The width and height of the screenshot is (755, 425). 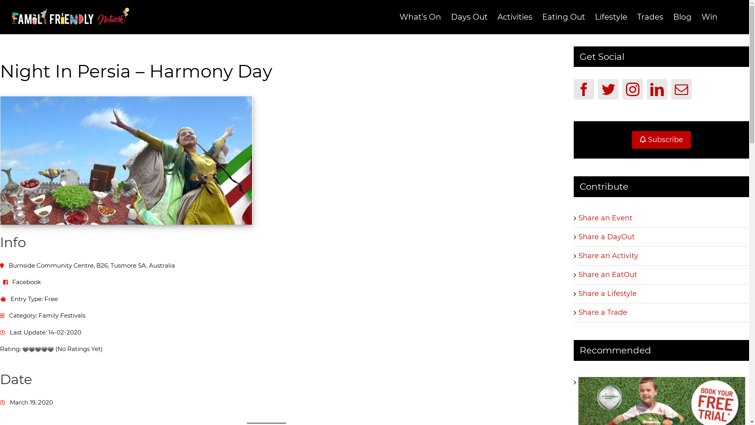 What do you see at coordinates (606, 237) in the screenshot?
I see `Share a DayOut` at bounding box center [606, 237].